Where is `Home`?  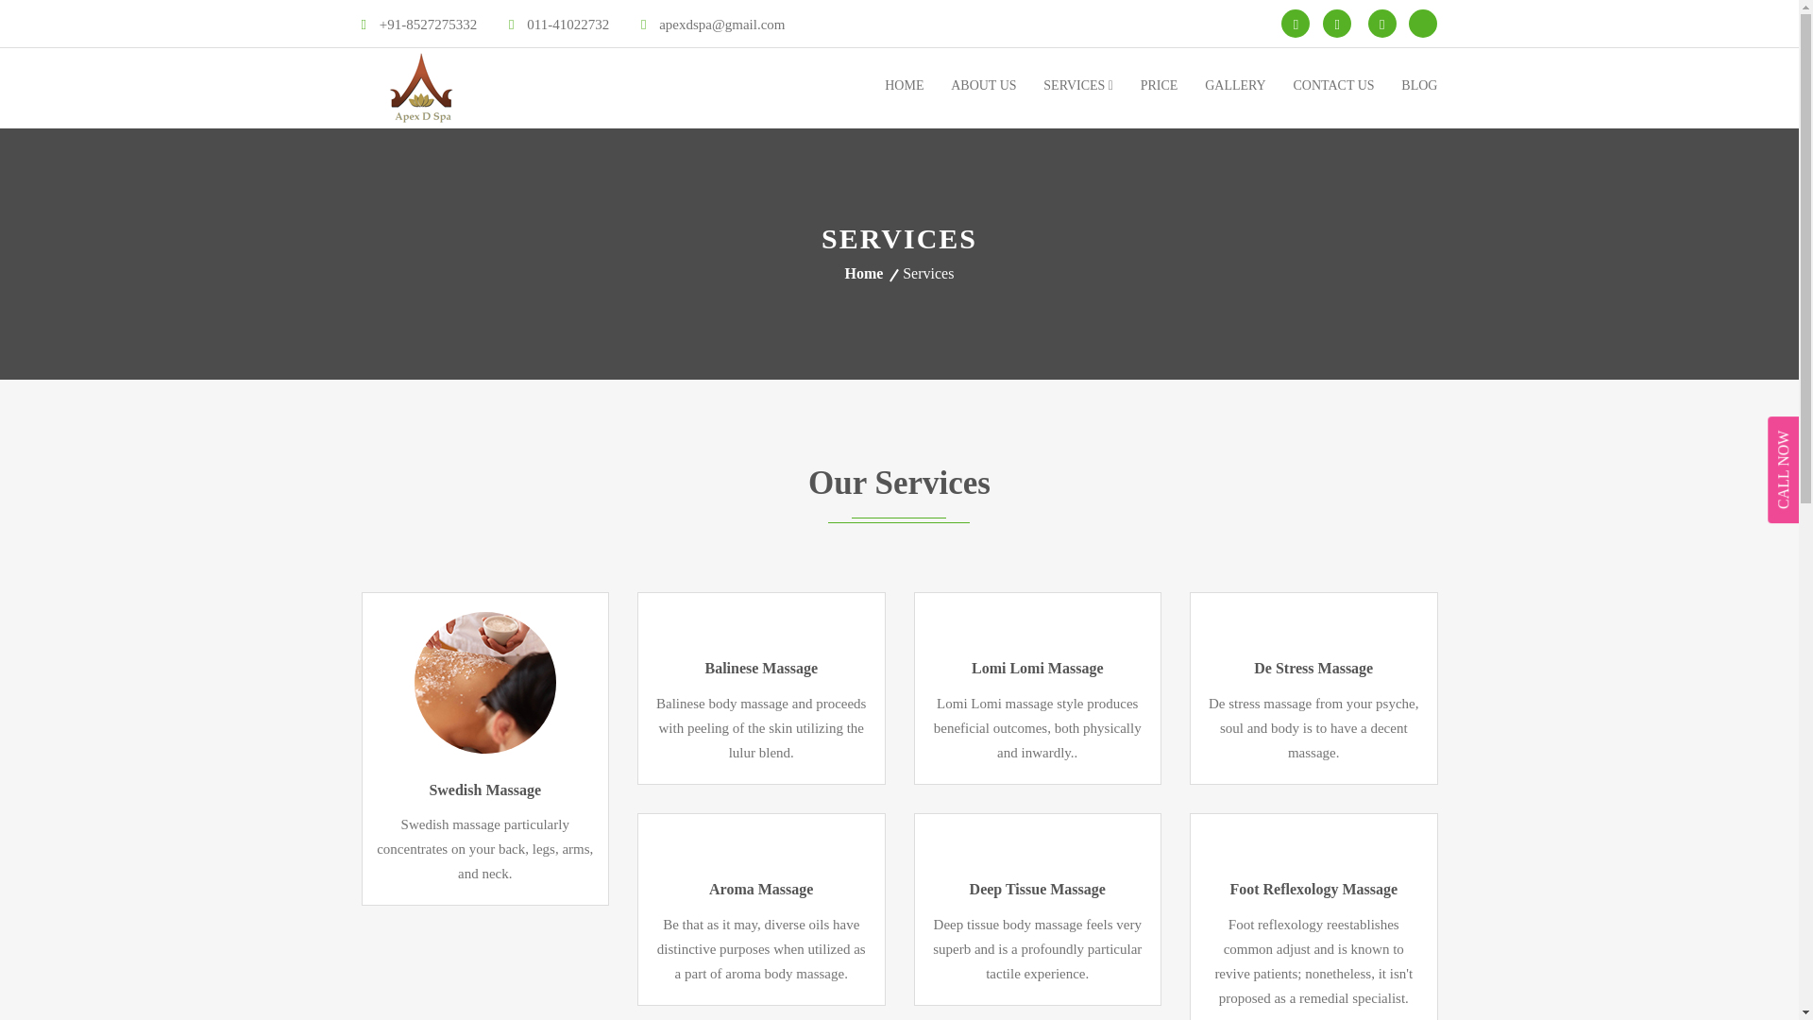 Home is located at coordinates (872, 273).